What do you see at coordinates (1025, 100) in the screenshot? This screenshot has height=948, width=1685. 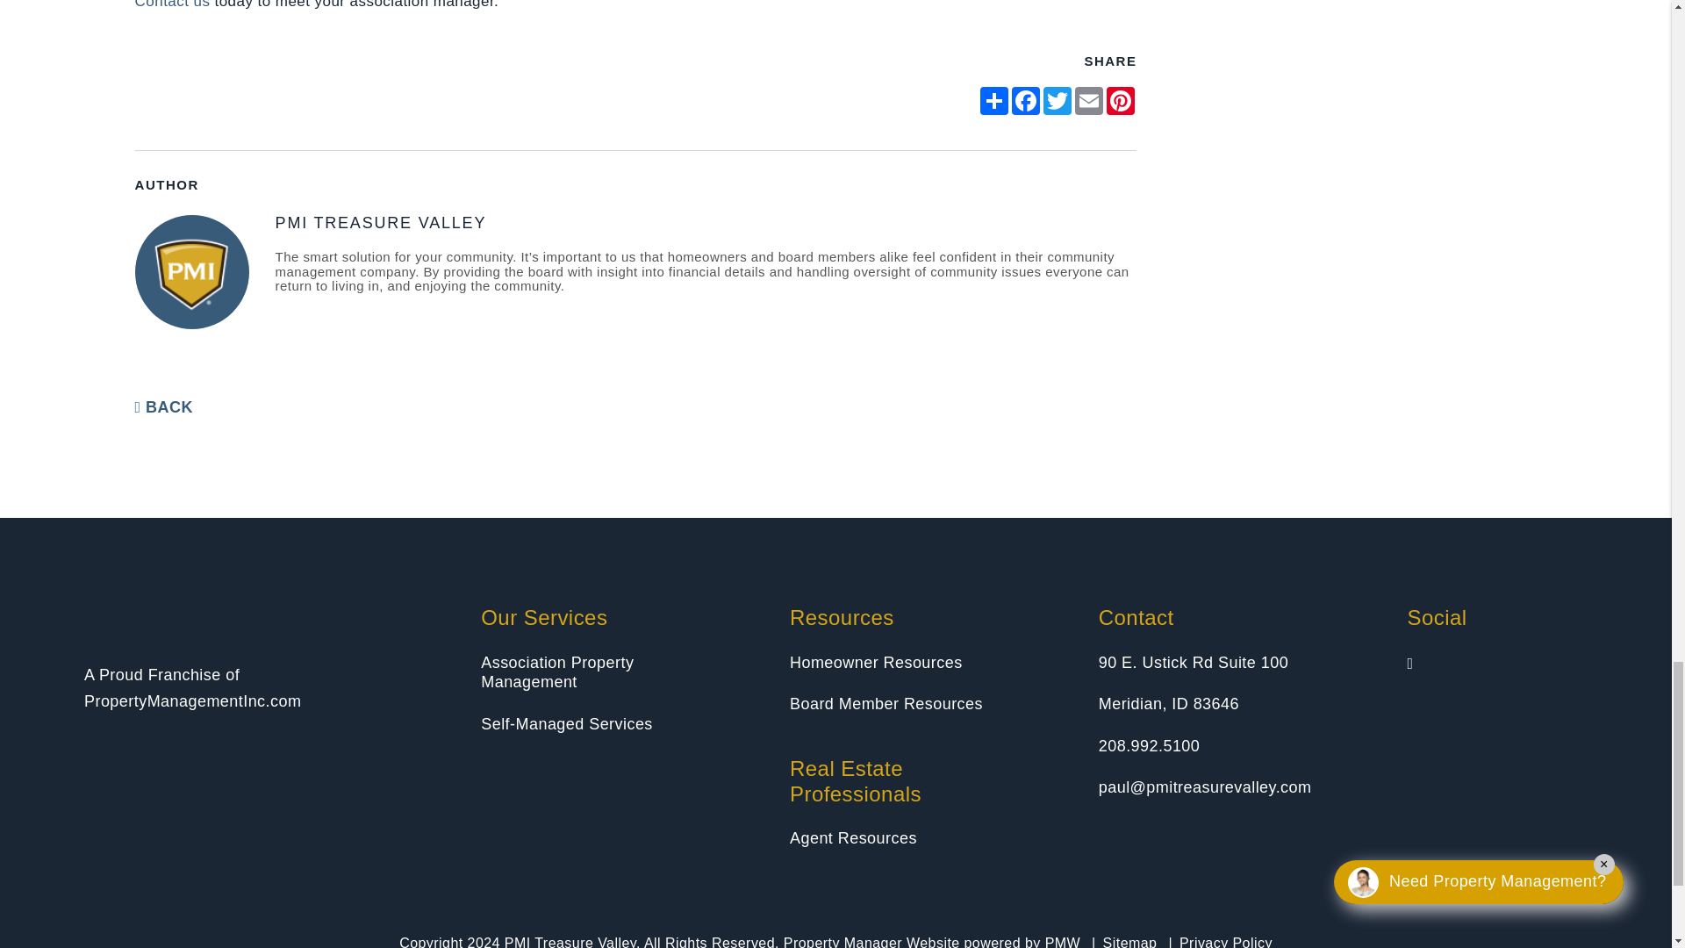 I see `opens in new window` at bounding box center [1025, 100].